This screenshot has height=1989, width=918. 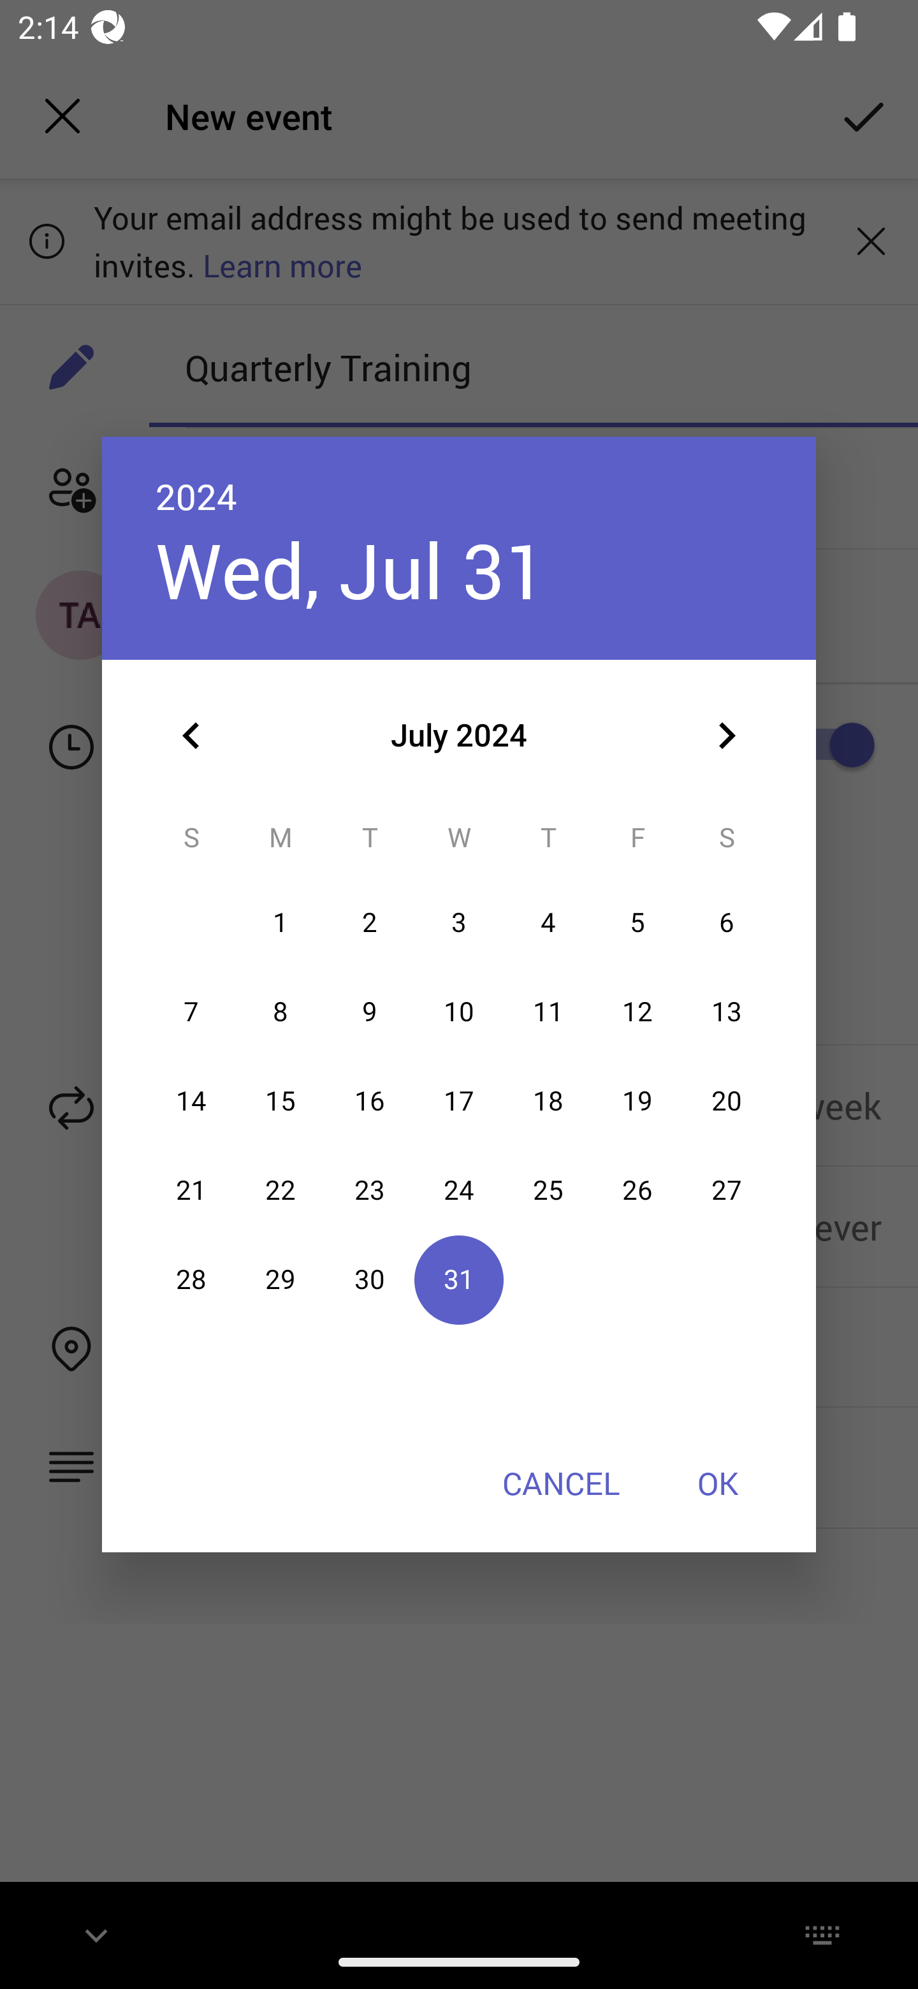 What do you see at coordinates (191, 1100) in the screenshot?
I see `14 14 July 2024` at bounding box center [191, 1100].